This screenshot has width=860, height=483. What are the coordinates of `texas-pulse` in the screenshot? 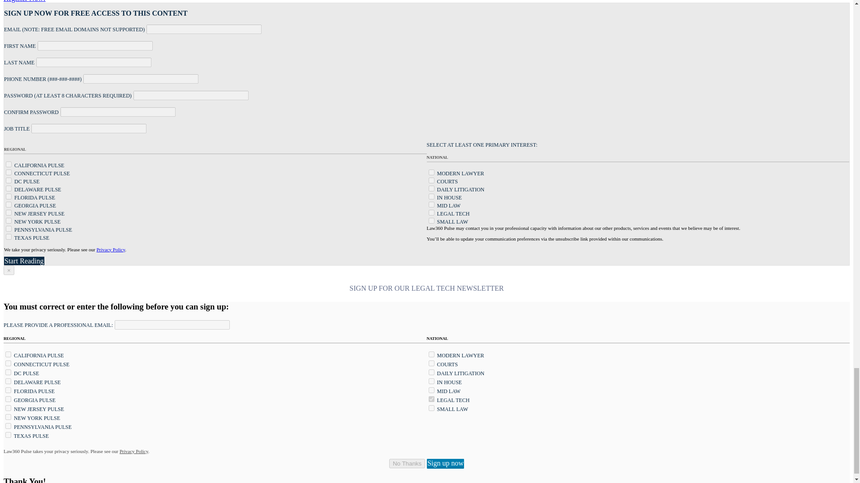 It's located at (9, 236).